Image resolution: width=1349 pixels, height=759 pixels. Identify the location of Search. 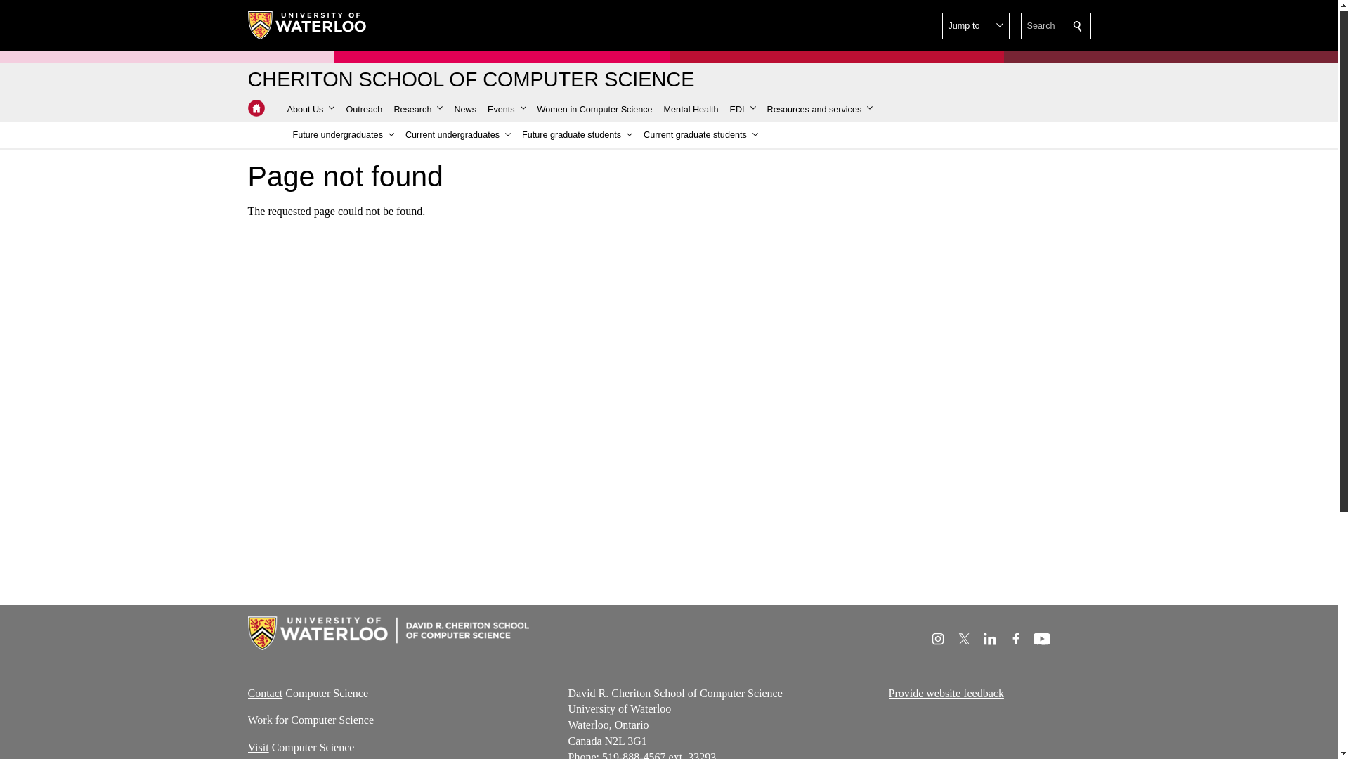
(1078, 26).